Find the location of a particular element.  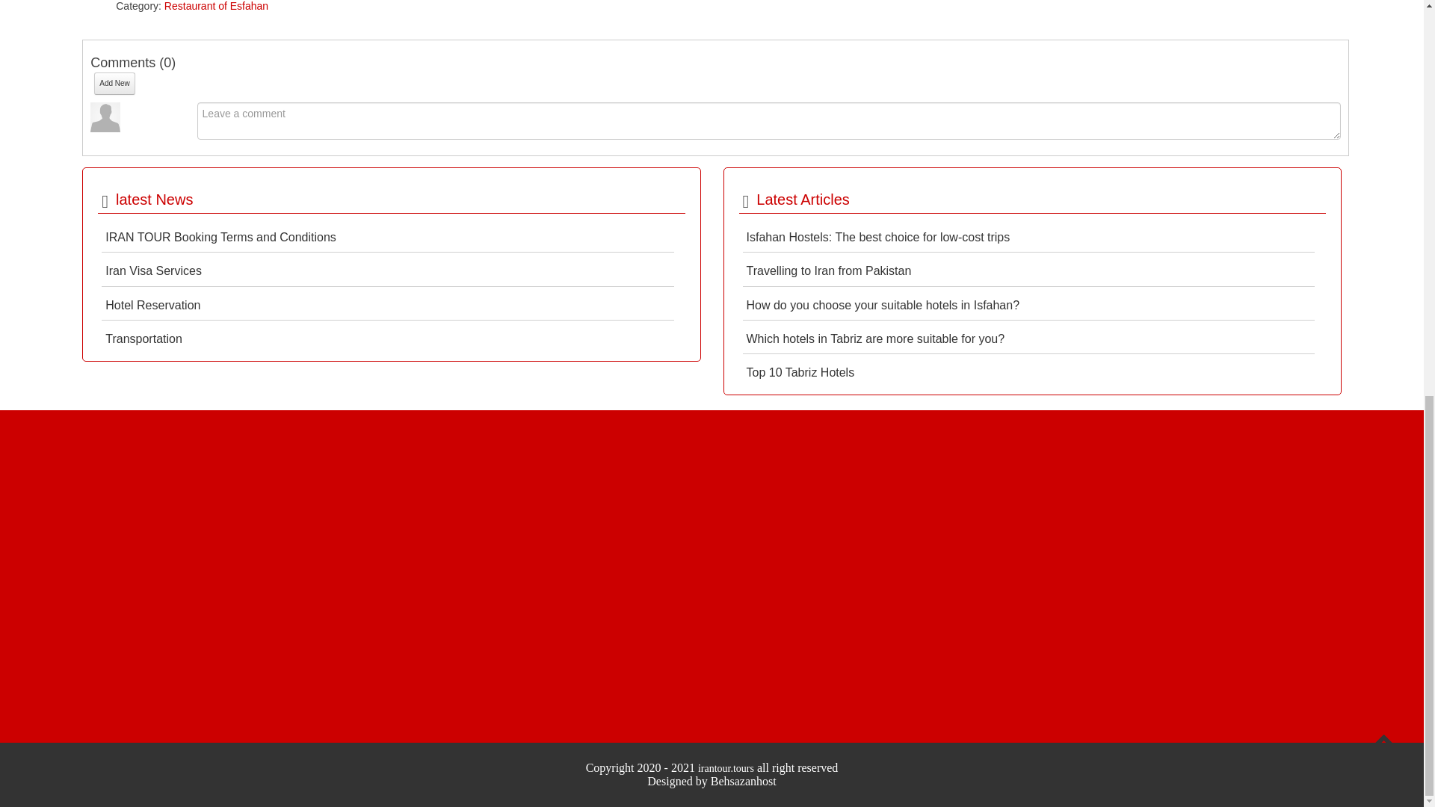

Add New is located at coordinates (114, 84).